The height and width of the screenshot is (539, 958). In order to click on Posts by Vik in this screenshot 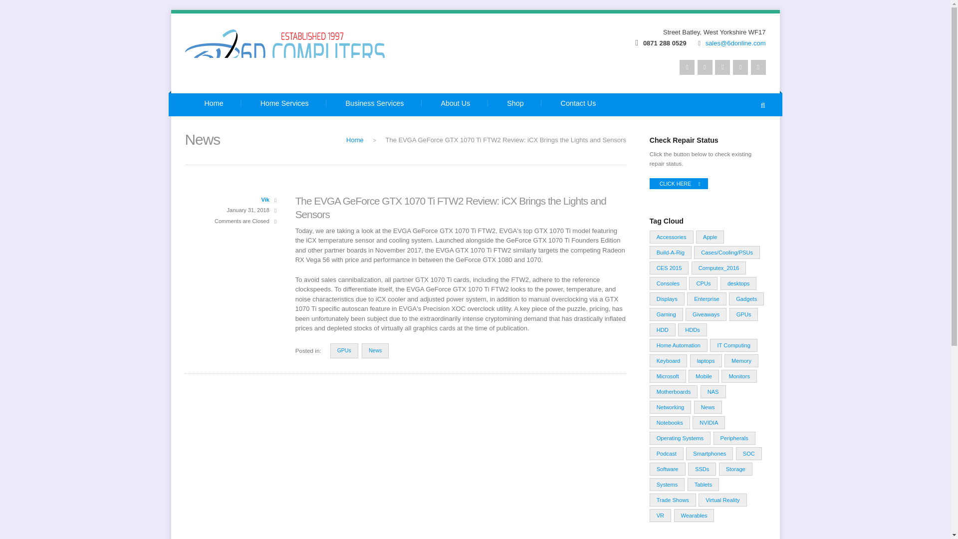, I will do `click(265, 200)`.